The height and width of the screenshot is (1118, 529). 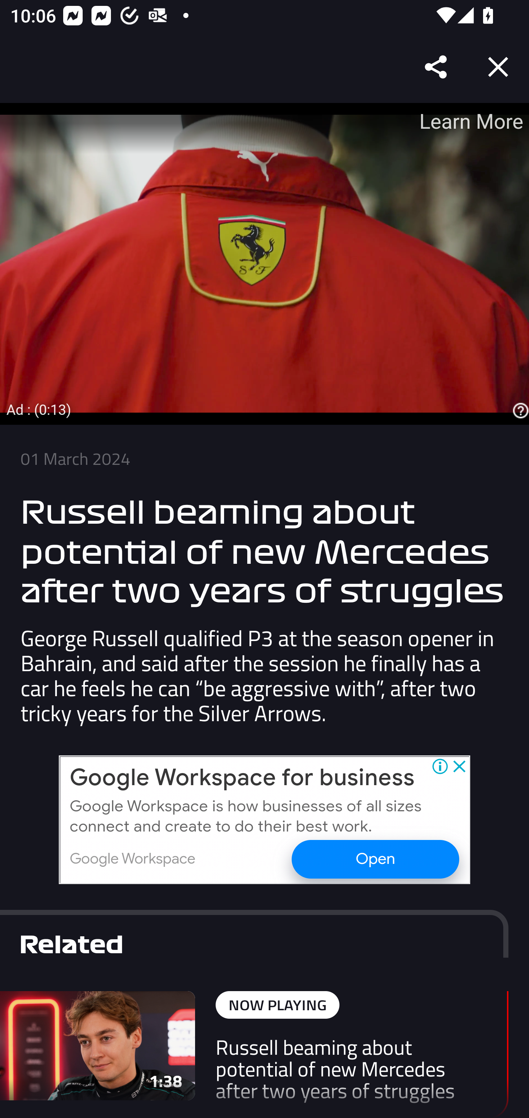 I want to click on Open, so click(x=375, y=858).